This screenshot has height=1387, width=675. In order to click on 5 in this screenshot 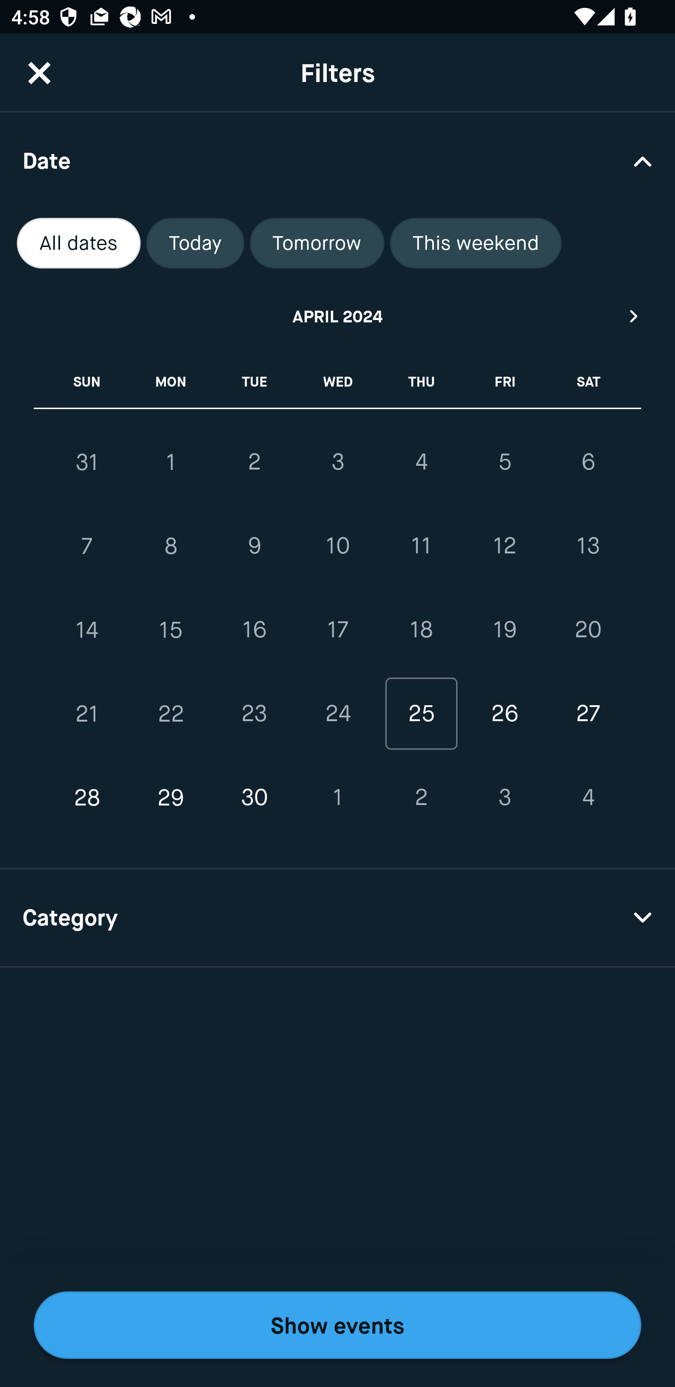, I will do `click(504, 462)`.